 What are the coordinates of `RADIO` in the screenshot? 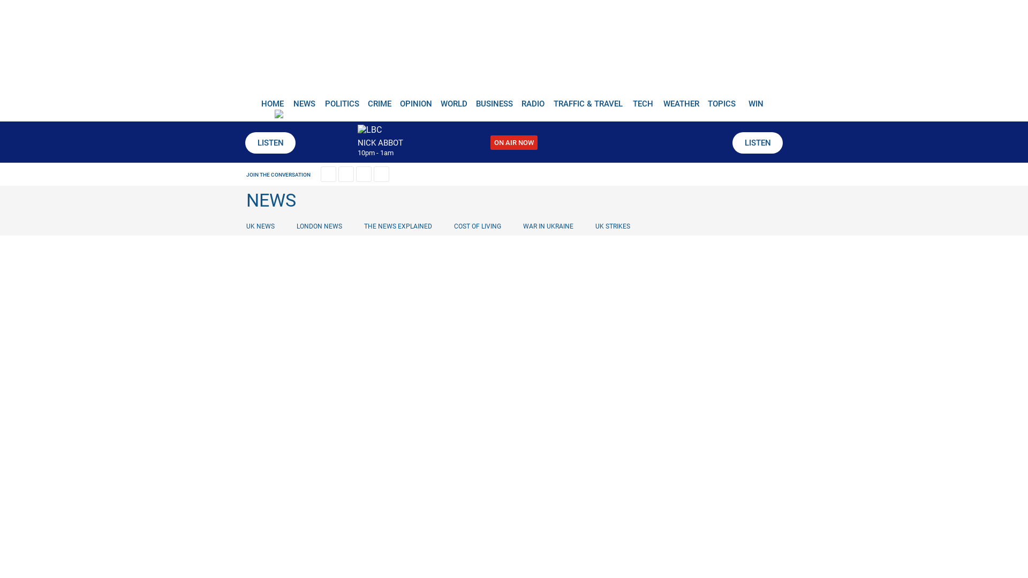 It's located at (533, 100).